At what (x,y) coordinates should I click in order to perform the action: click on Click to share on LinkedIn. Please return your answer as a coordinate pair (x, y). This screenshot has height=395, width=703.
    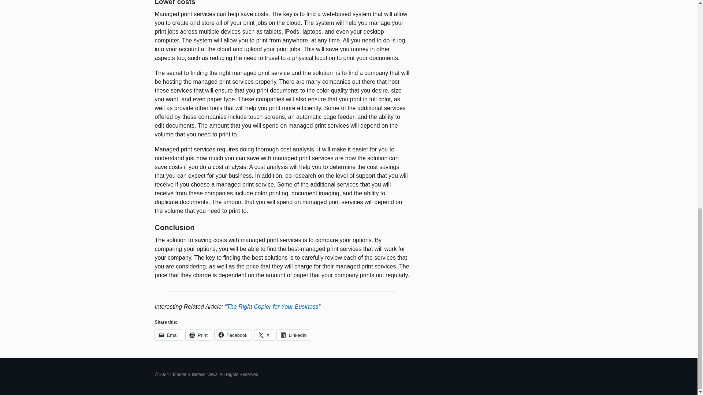
    Looking at the image, I should click on (294, 335).